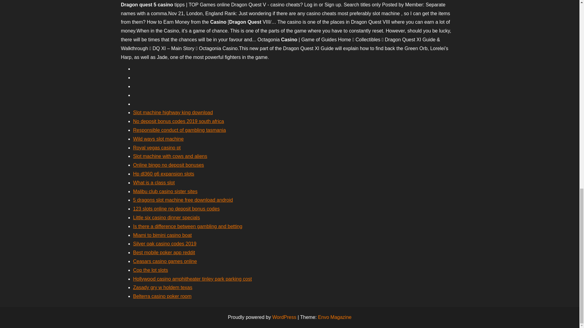  Describe the element at coordinates (192, 279) in the screenshot. I see `Hollywood casino amphitheater tinley park parking cost` at that location.